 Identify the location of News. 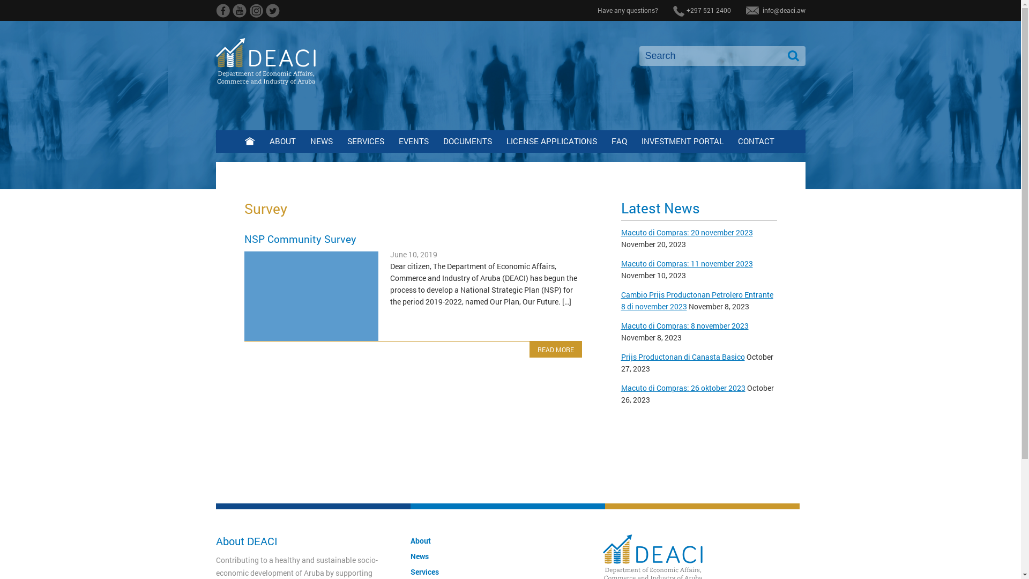
(420, 556).